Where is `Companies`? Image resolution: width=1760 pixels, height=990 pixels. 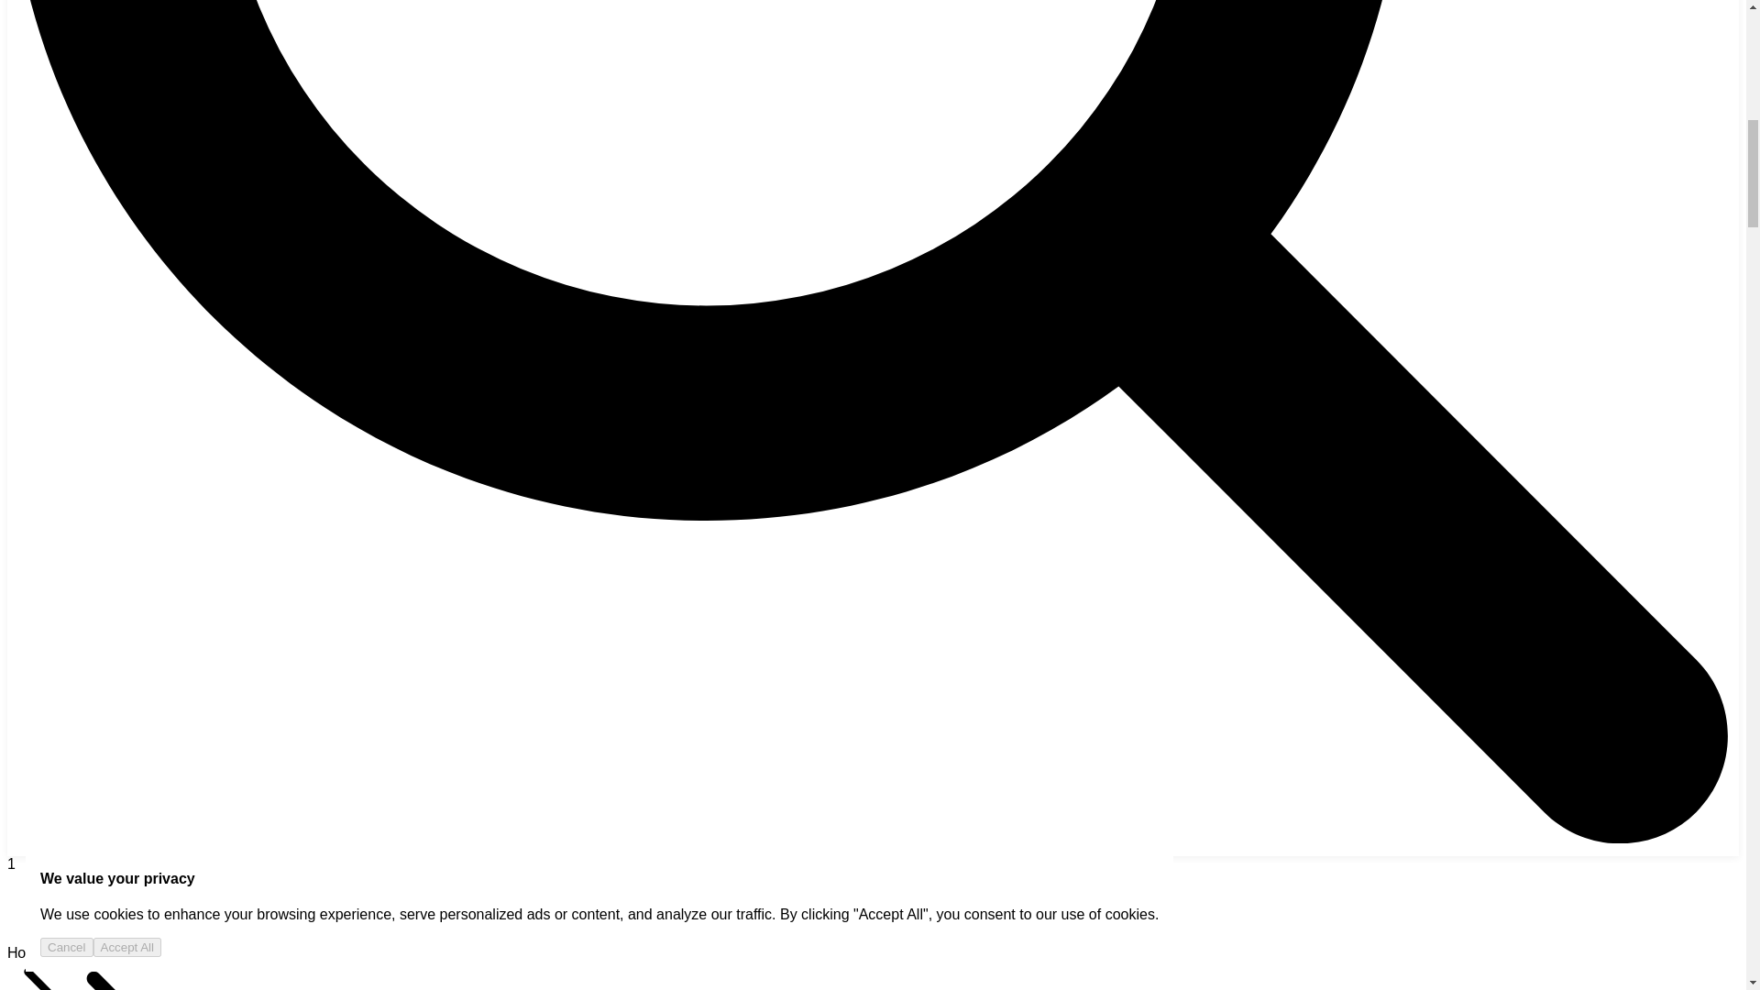 Companies is located at coordinates (99, 952).